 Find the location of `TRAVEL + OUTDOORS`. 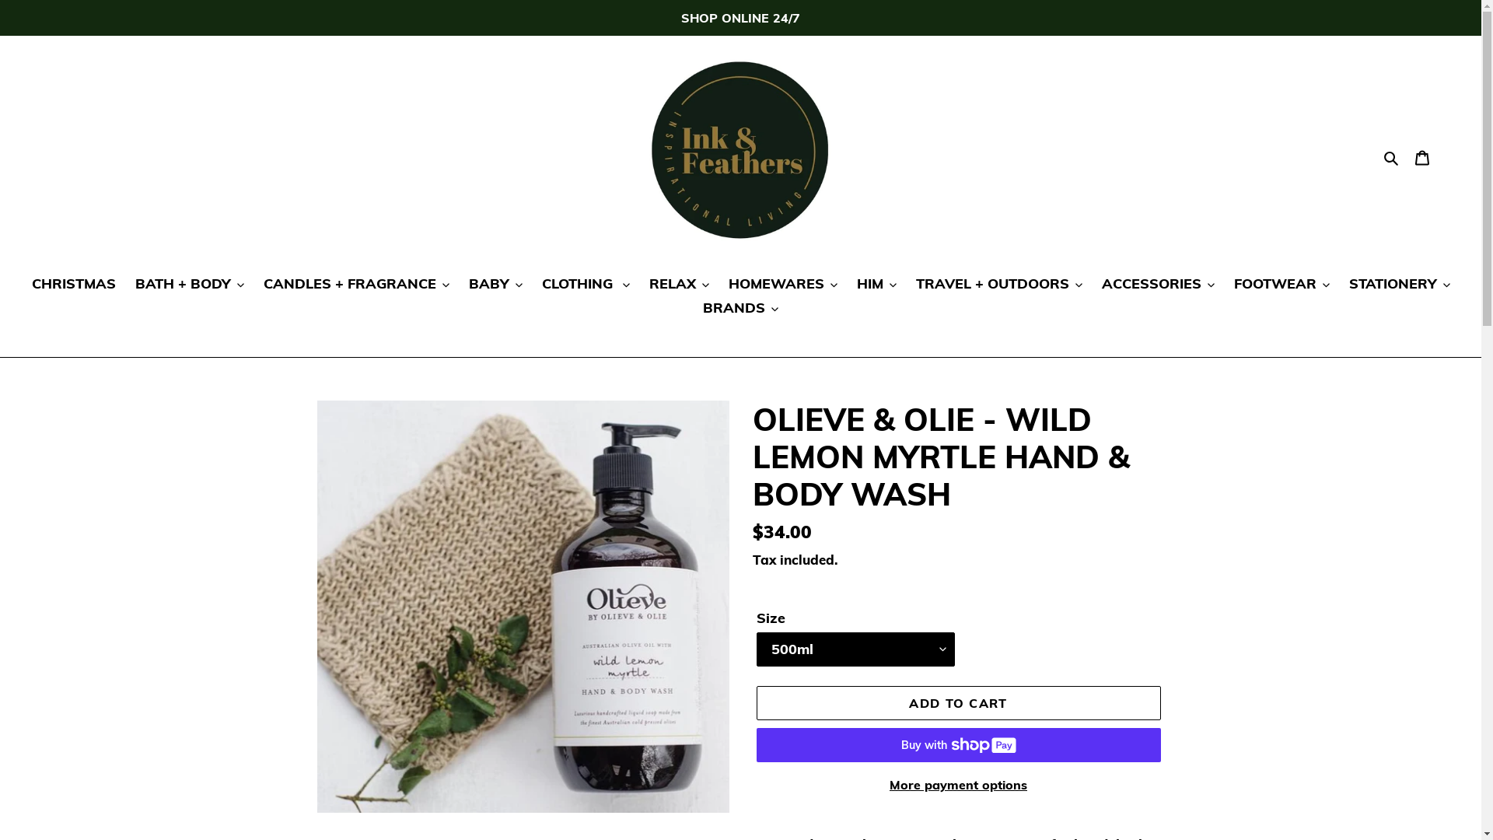

TRAVEL + OUTDOORS is located at coordinates (999, 285).